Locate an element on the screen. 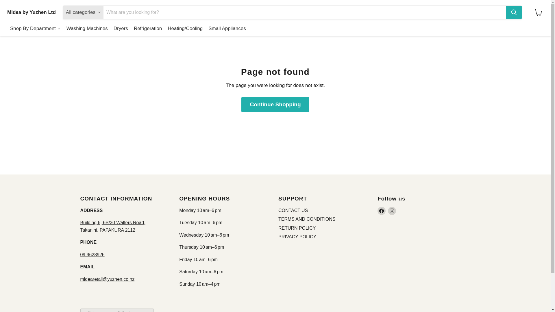 This screenshot has width=555, height=312. Dryers is located at coordinates (121, 29).